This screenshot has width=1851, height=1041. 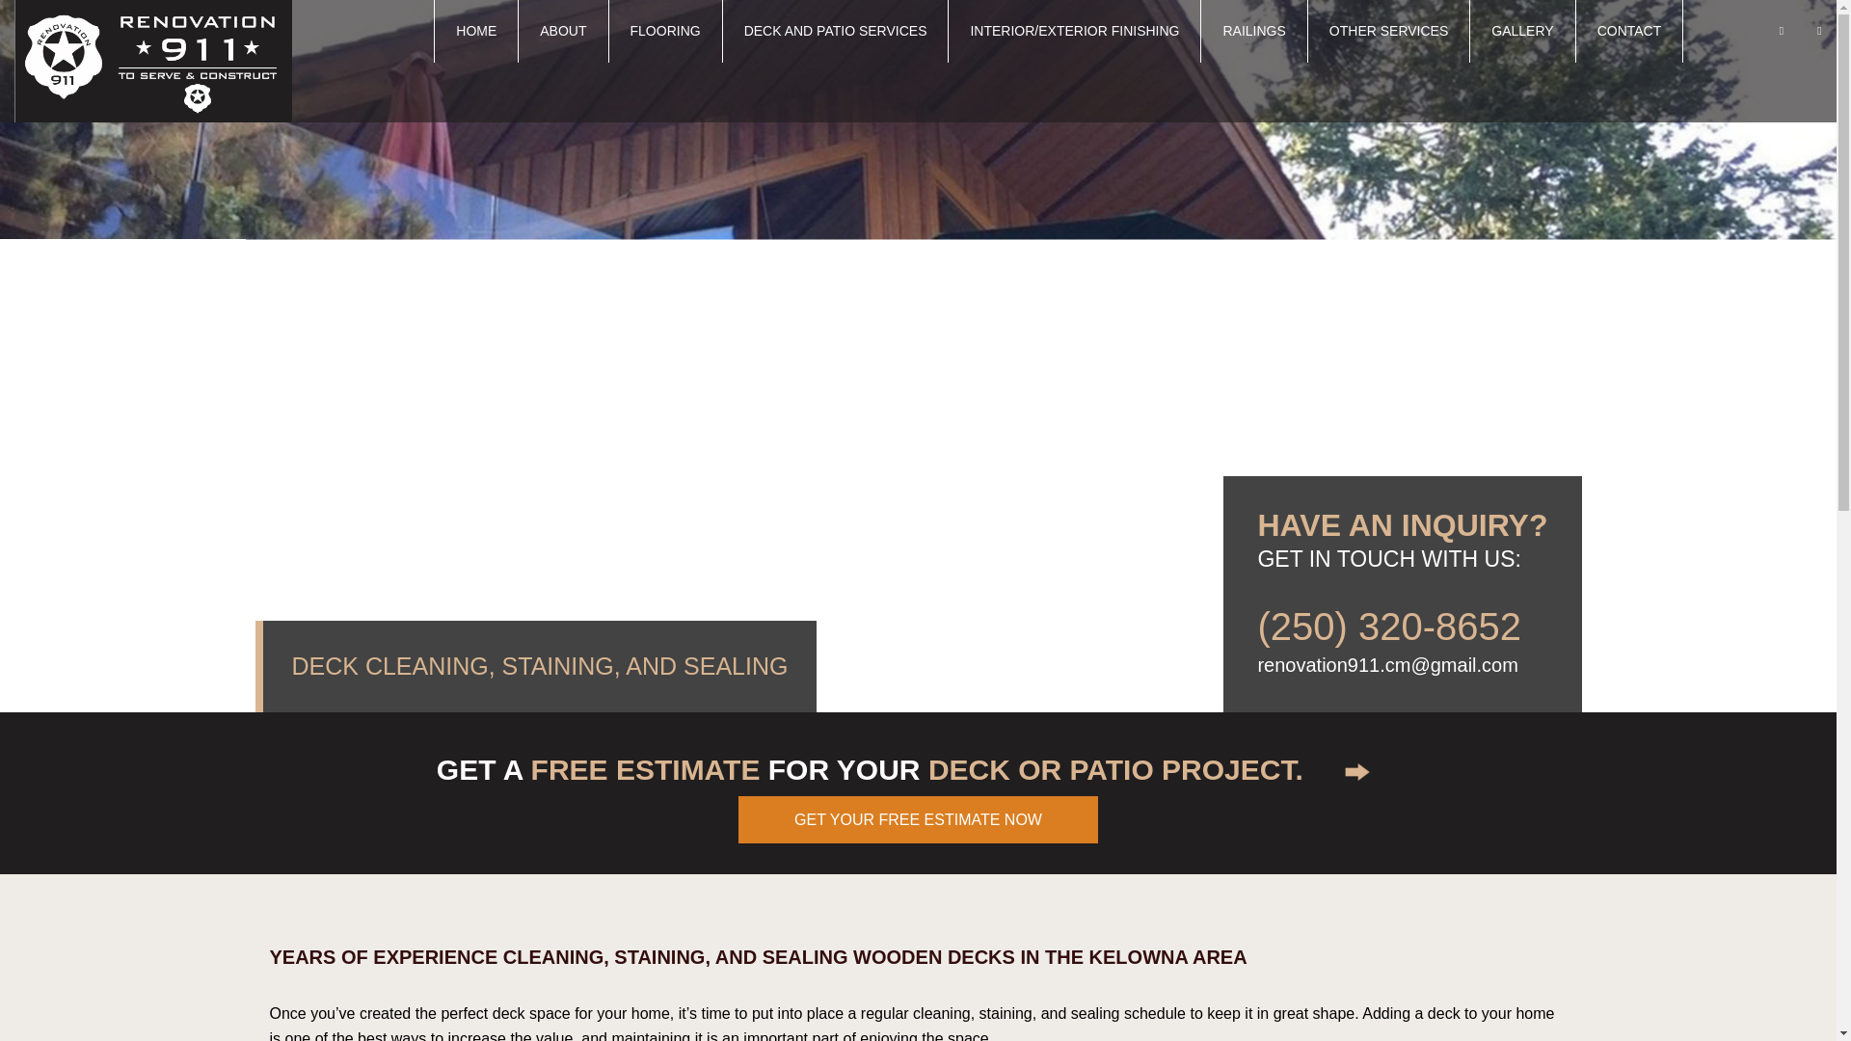 What do you see at coordinates (835, 31) in the screenshot?
I see `DECK AND PATIO SERVICES` at bounding box center [835, 31].